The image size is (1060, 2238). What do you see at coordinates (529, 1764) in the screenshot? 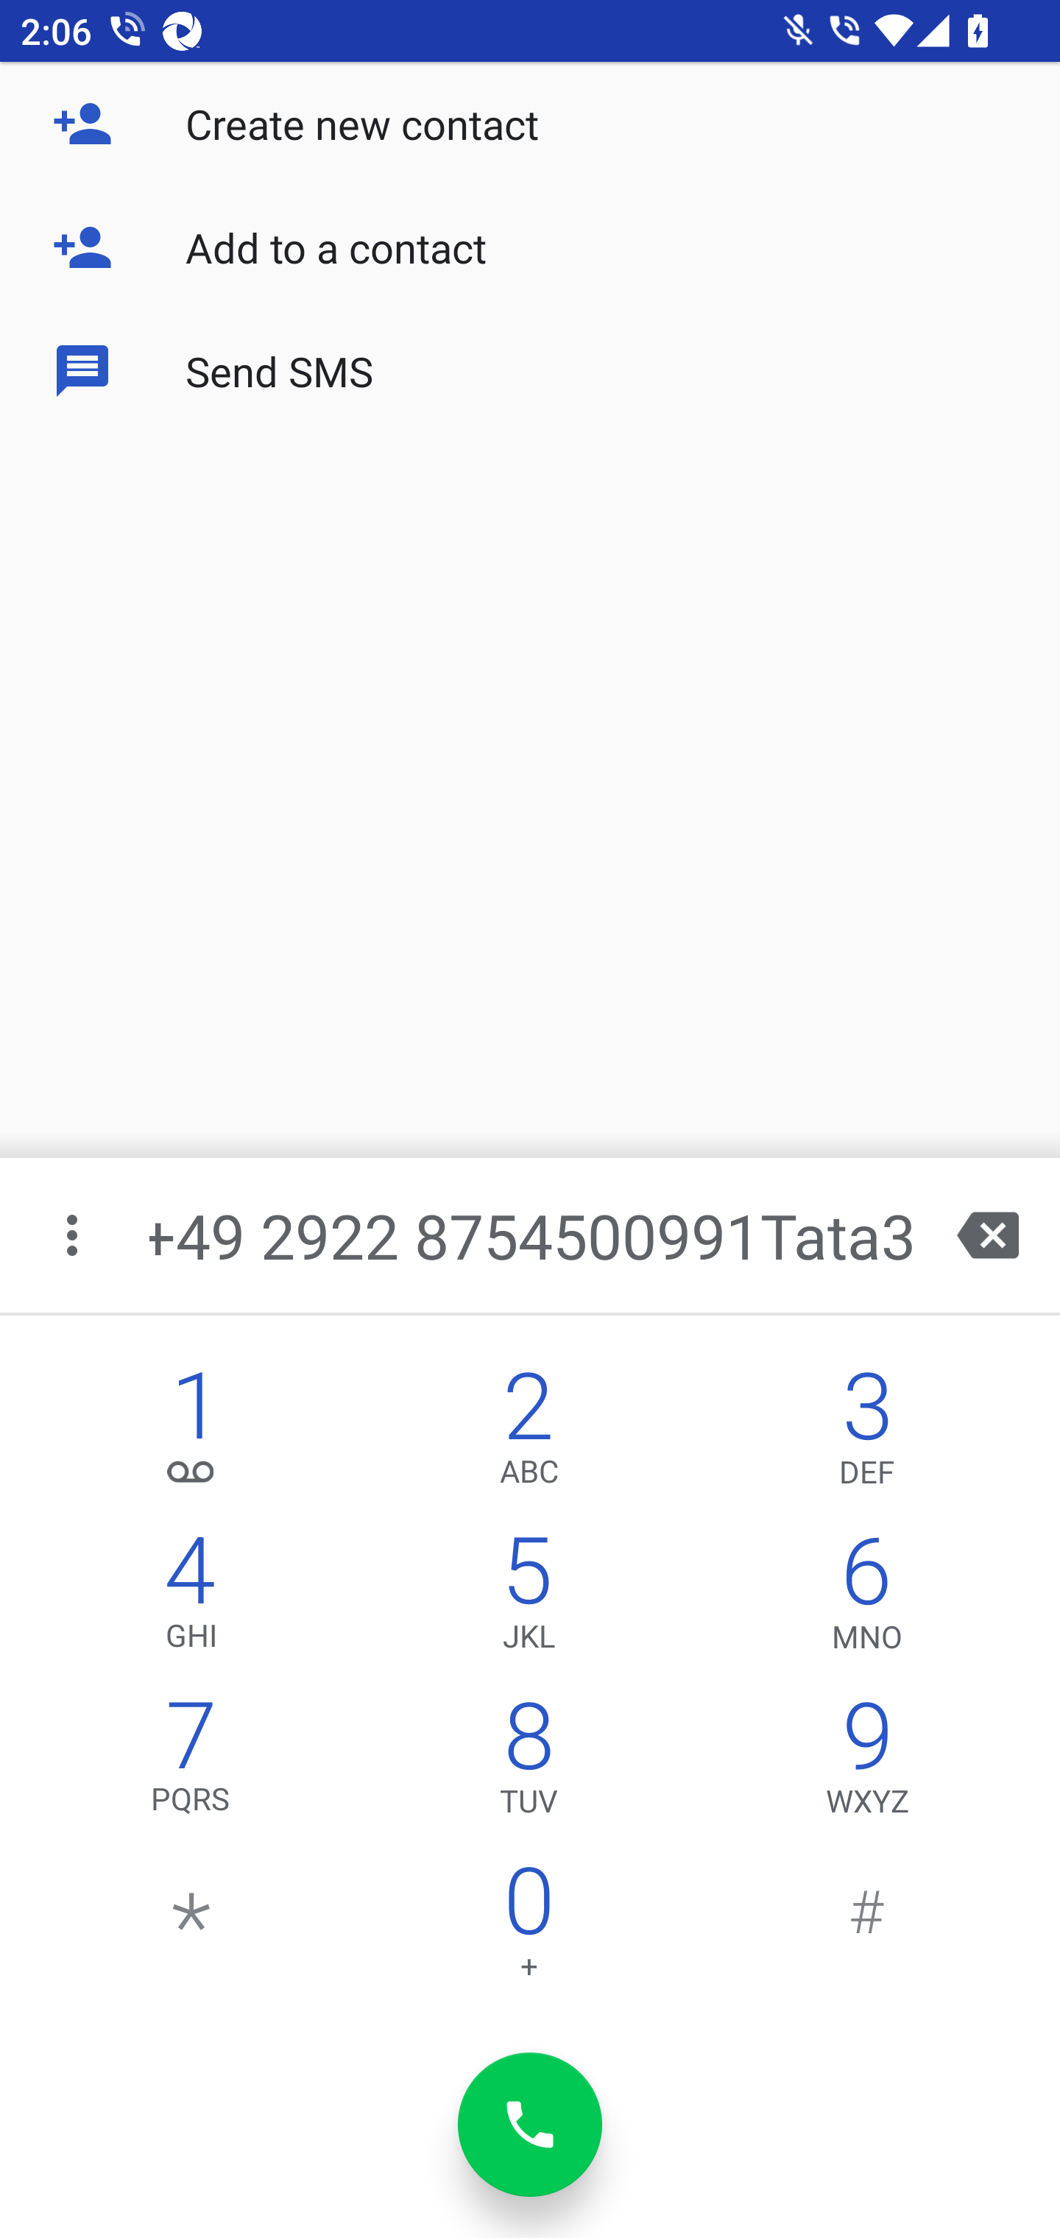
I see `8,TUV 8 TUV` at bounding box center [529, 1764].